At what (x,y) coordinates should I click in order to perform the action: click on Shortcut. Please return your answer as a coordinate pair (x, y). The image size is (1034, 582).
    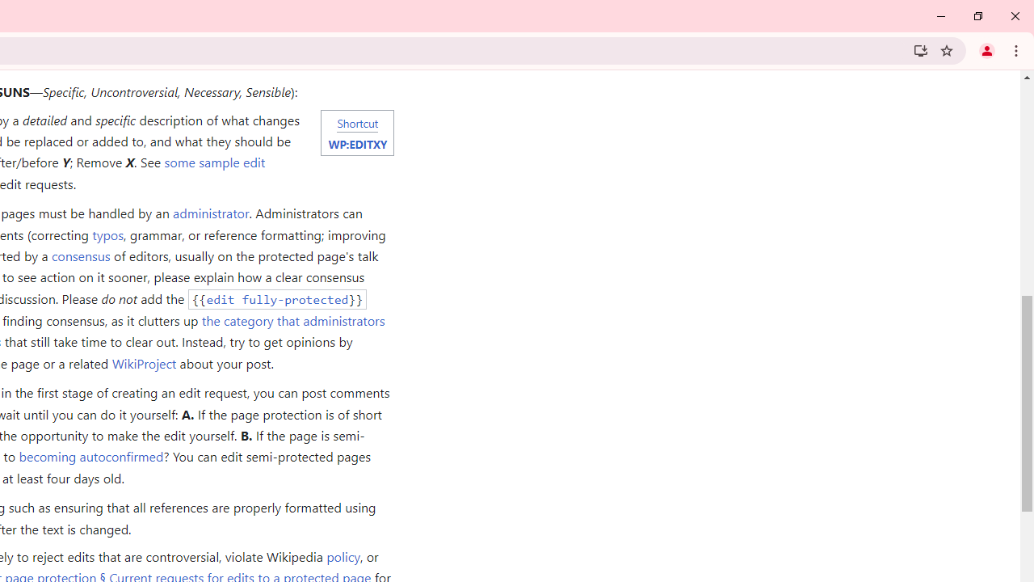
    Looking at the image, I should click on (357, 122).